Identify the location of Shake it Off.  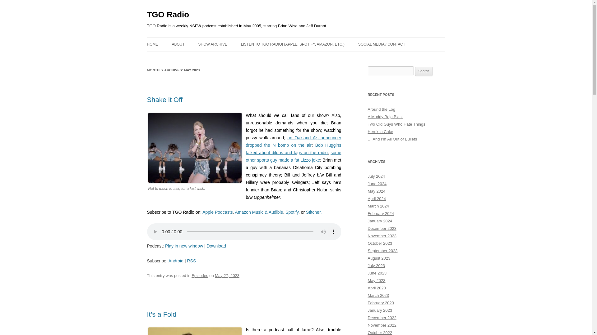
(165, 99).